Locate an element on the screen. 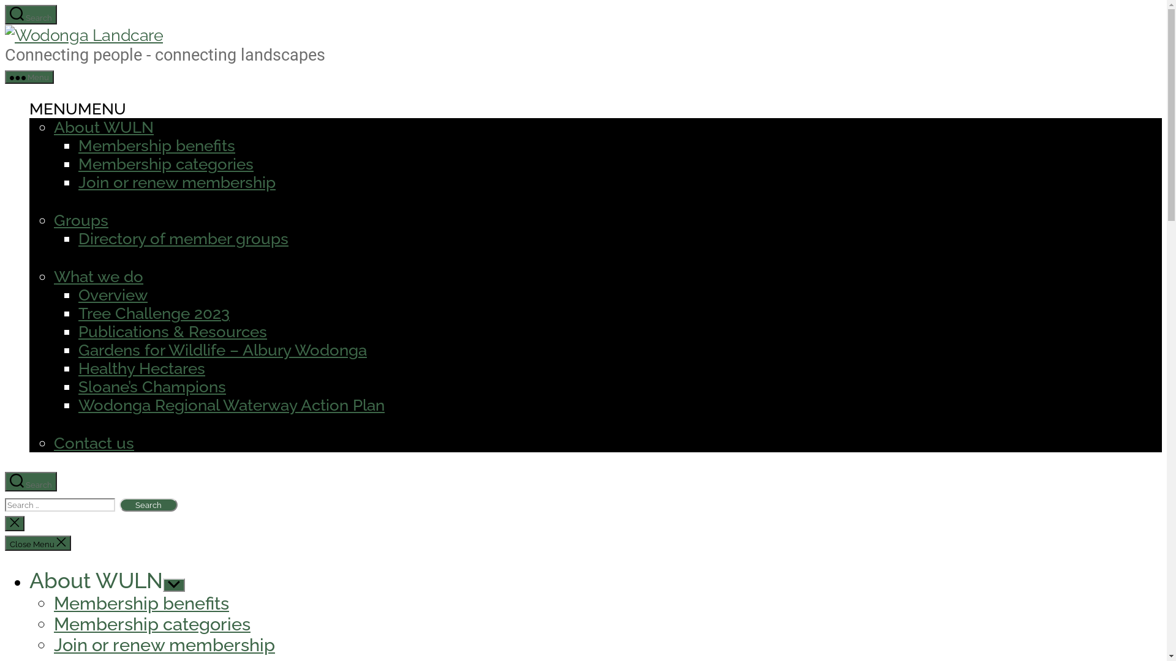 The height and width of the screenshot is (661, 1176). Membership categories is located at coordinates (166, 164).